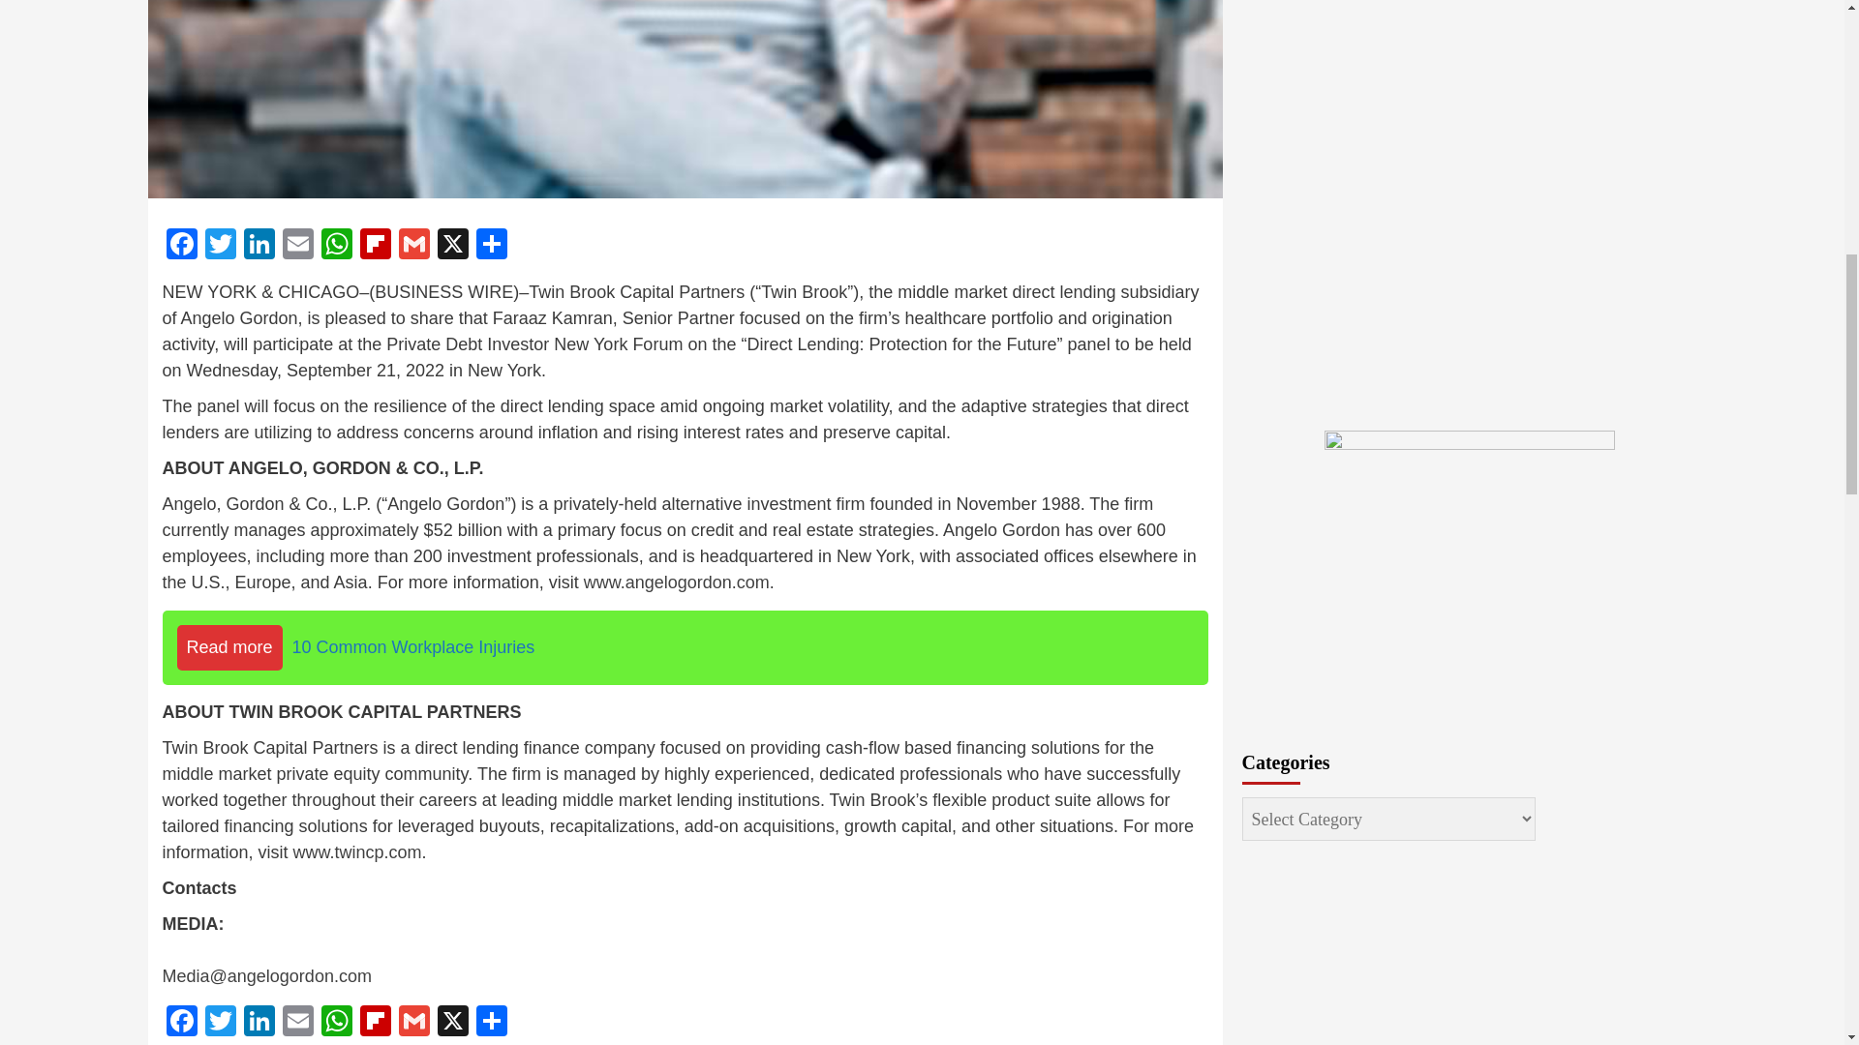 This screenshot has height=1045, width=1859. Describe the element at coordinates (452, 246) in the screenshot. I see `X` at that location.